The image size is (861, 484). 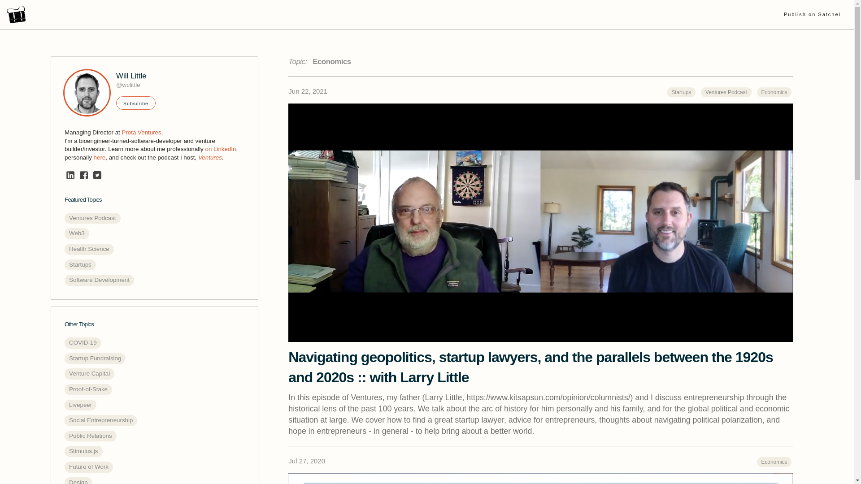 What do you see at coordinates (210, 157) in the screenshot?
I see `Ventures` at bounding box center [210, 157].